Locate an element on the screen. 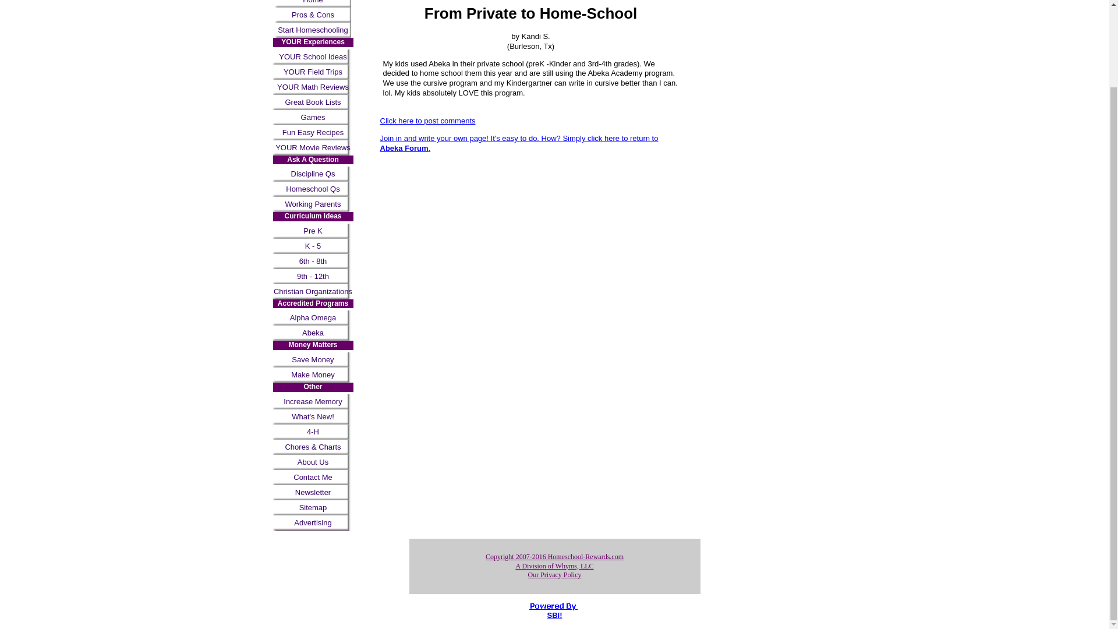 The width and height of the screenshot is (1118, 629). YOUR Movie Reviews is located at coordinates (313, 147).